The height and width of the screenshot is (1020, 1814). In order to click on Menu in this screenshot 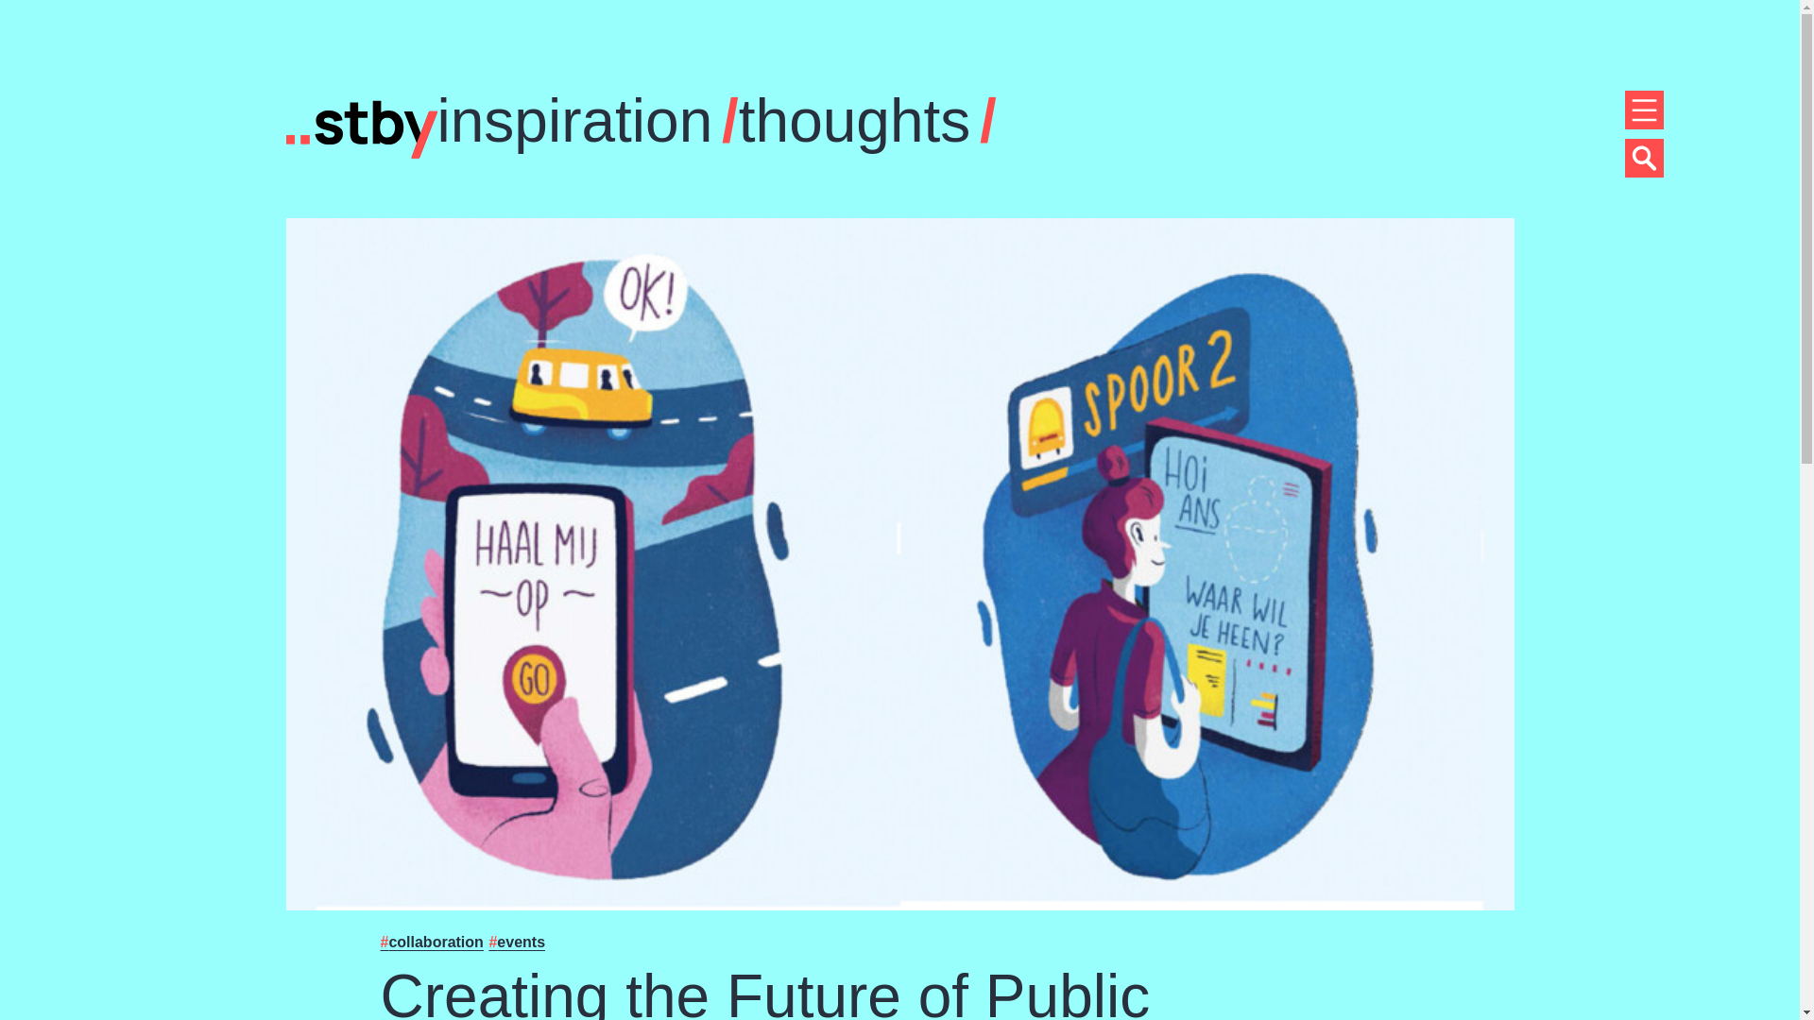, I will do `click(1644, 110)`.